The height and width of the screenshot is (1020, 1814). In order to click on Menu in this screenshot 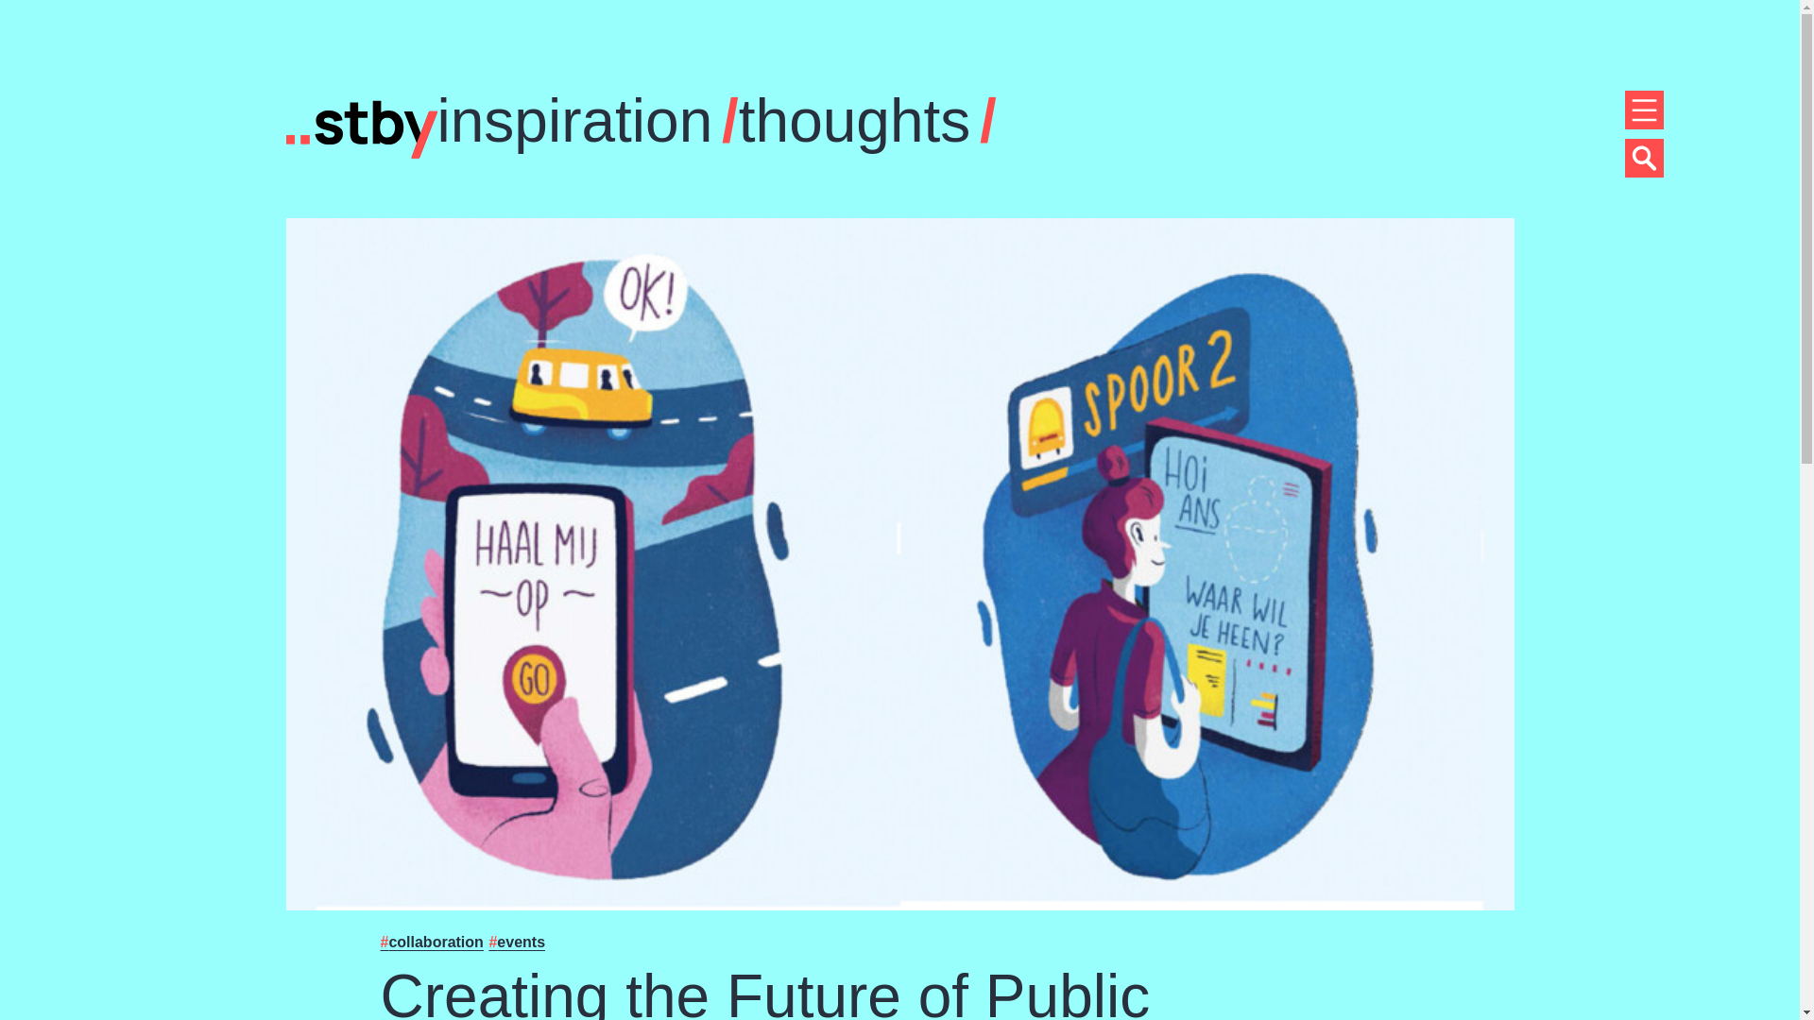, I will do `click(1644, 110)`.